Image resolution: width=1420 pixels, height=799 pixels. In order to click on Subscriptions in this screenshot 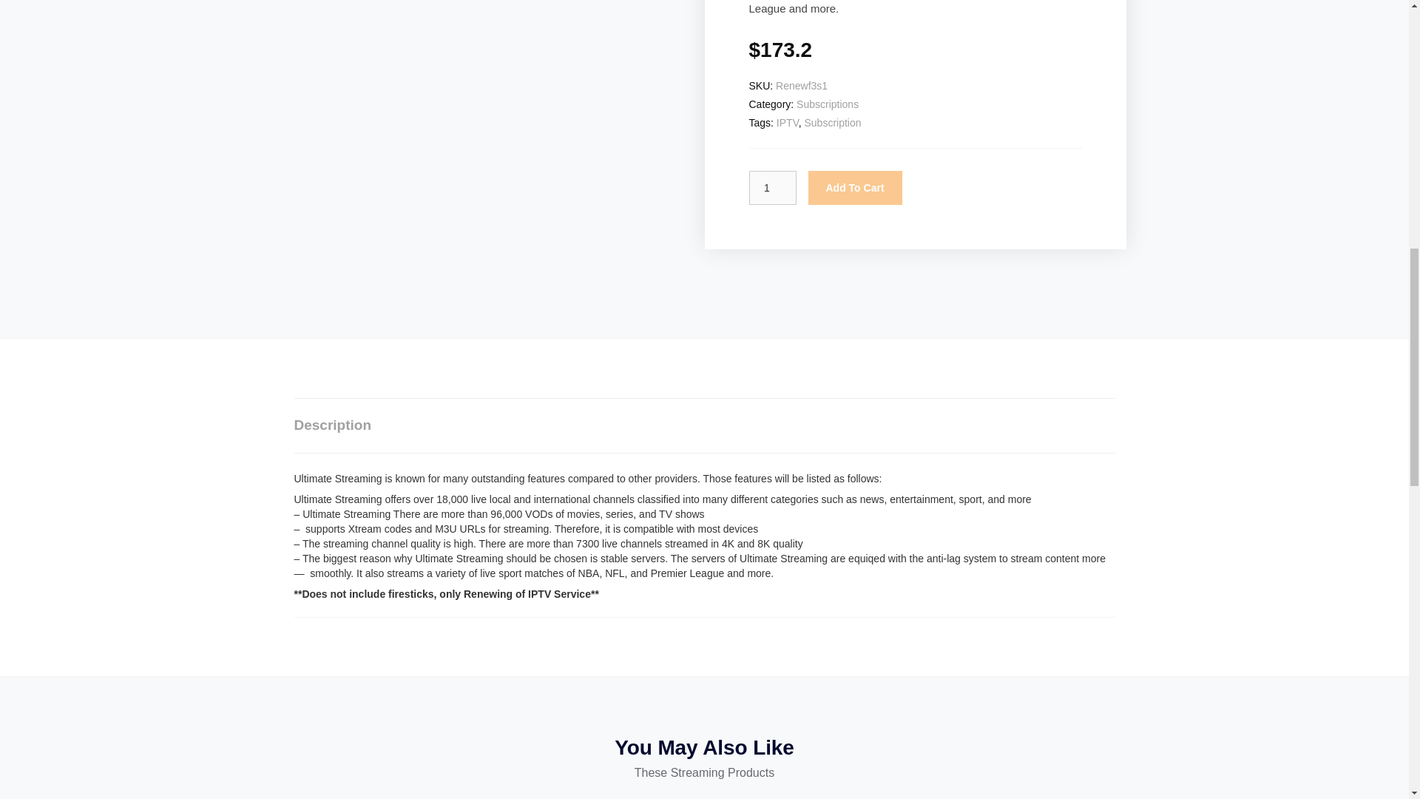, I will do `click(828, 104)`.